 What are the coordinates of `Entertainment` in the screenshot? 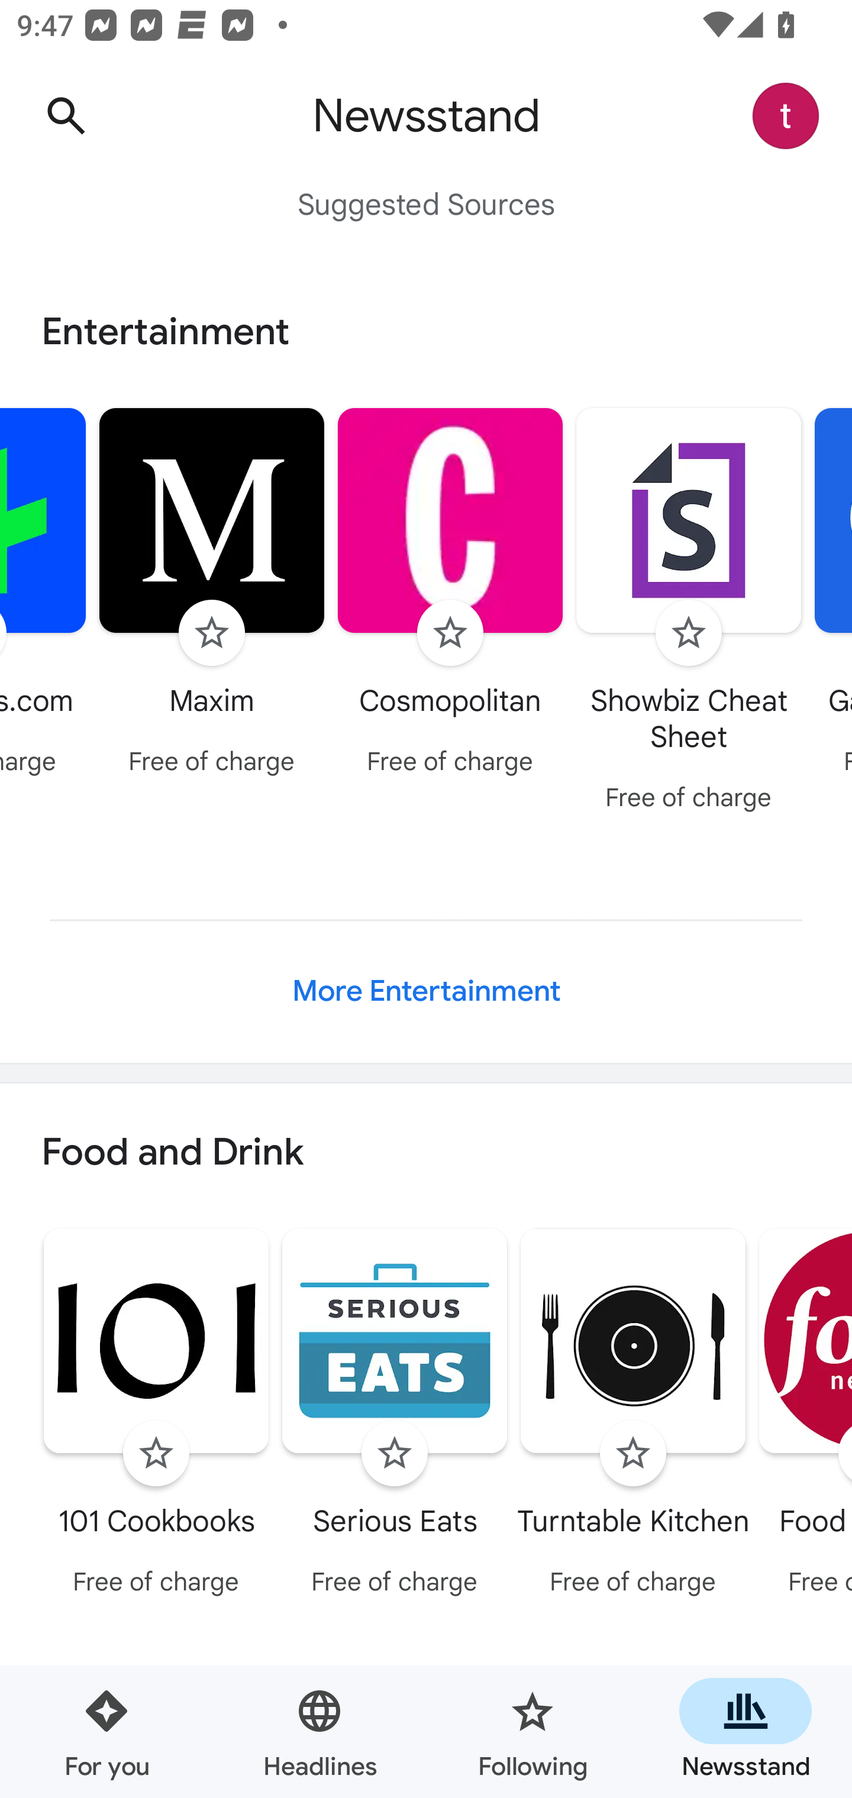 It's located at (426, 331).